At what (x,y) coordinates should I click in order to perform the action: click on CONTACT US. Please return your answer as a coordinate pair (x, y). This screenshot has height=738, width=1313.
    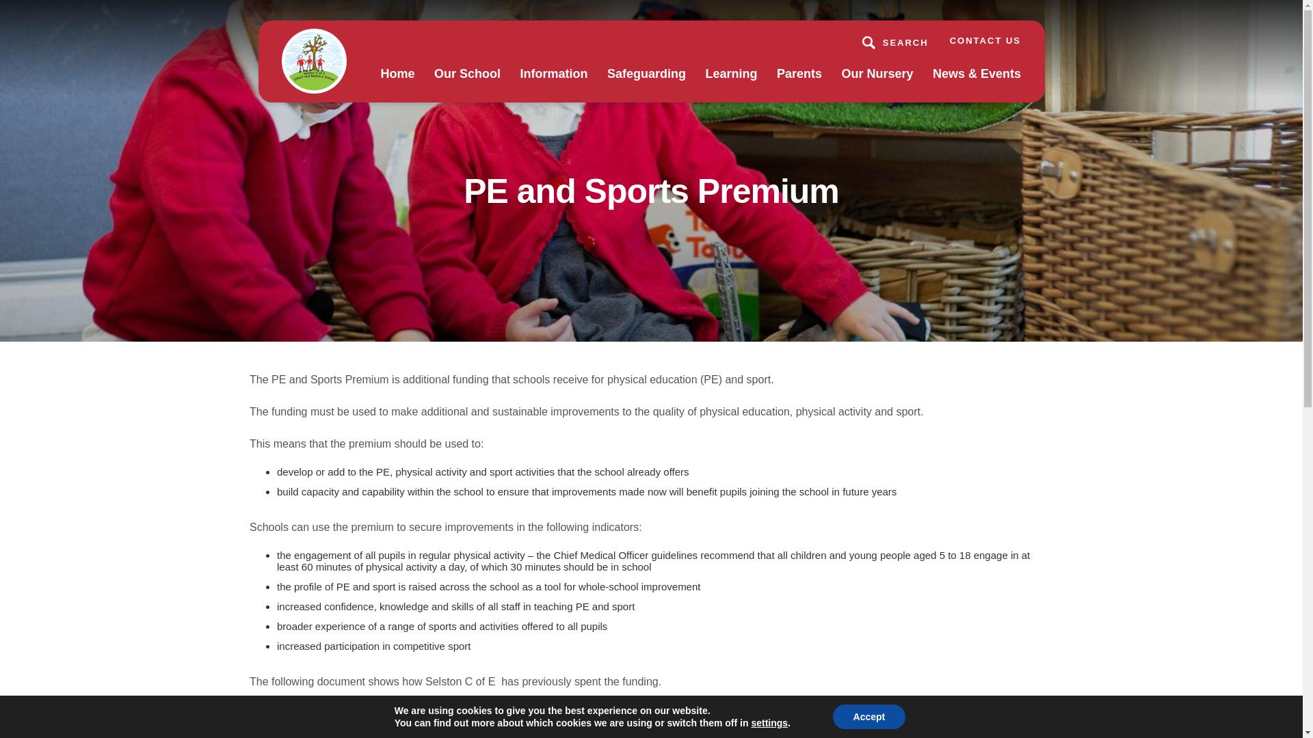
    Looking at the image, I should click on (985, 40).